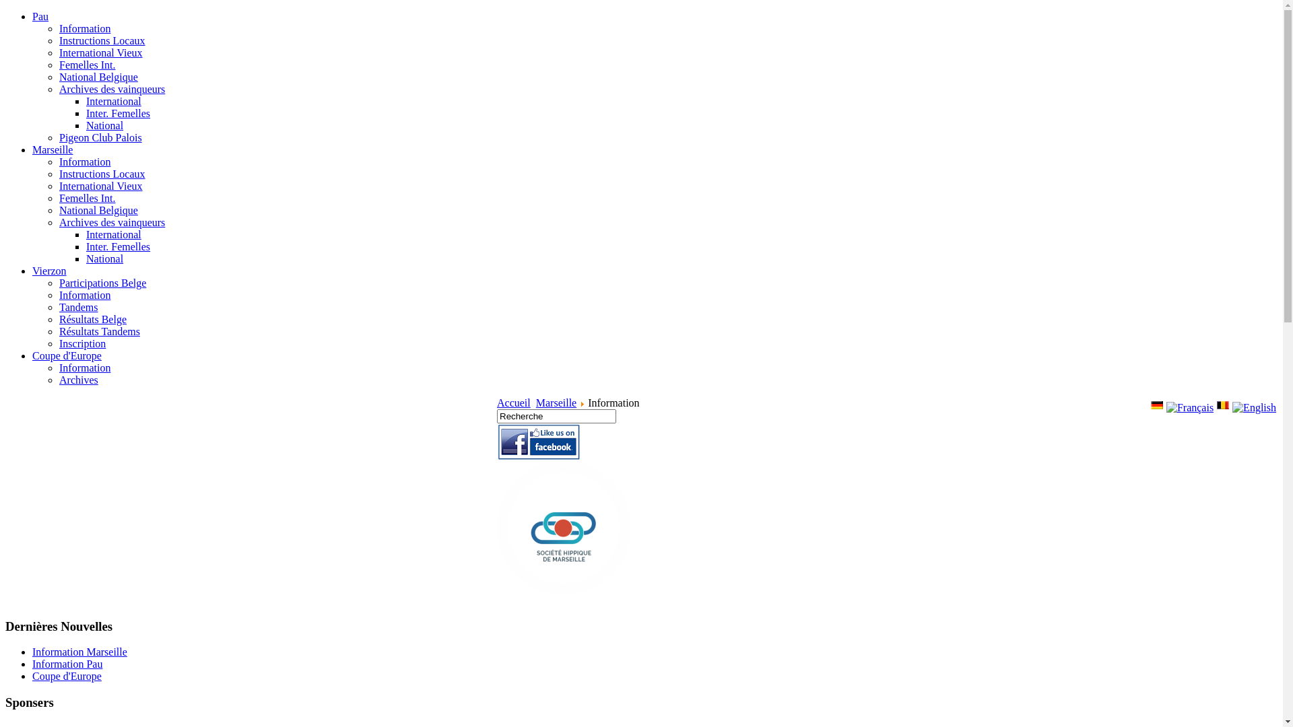 Image resolution: width=1293 pixels, height=727 pixels. What do you see at coordinates (105, 125) in the screenshot?
I see `National` at bounding box center [105, 125].